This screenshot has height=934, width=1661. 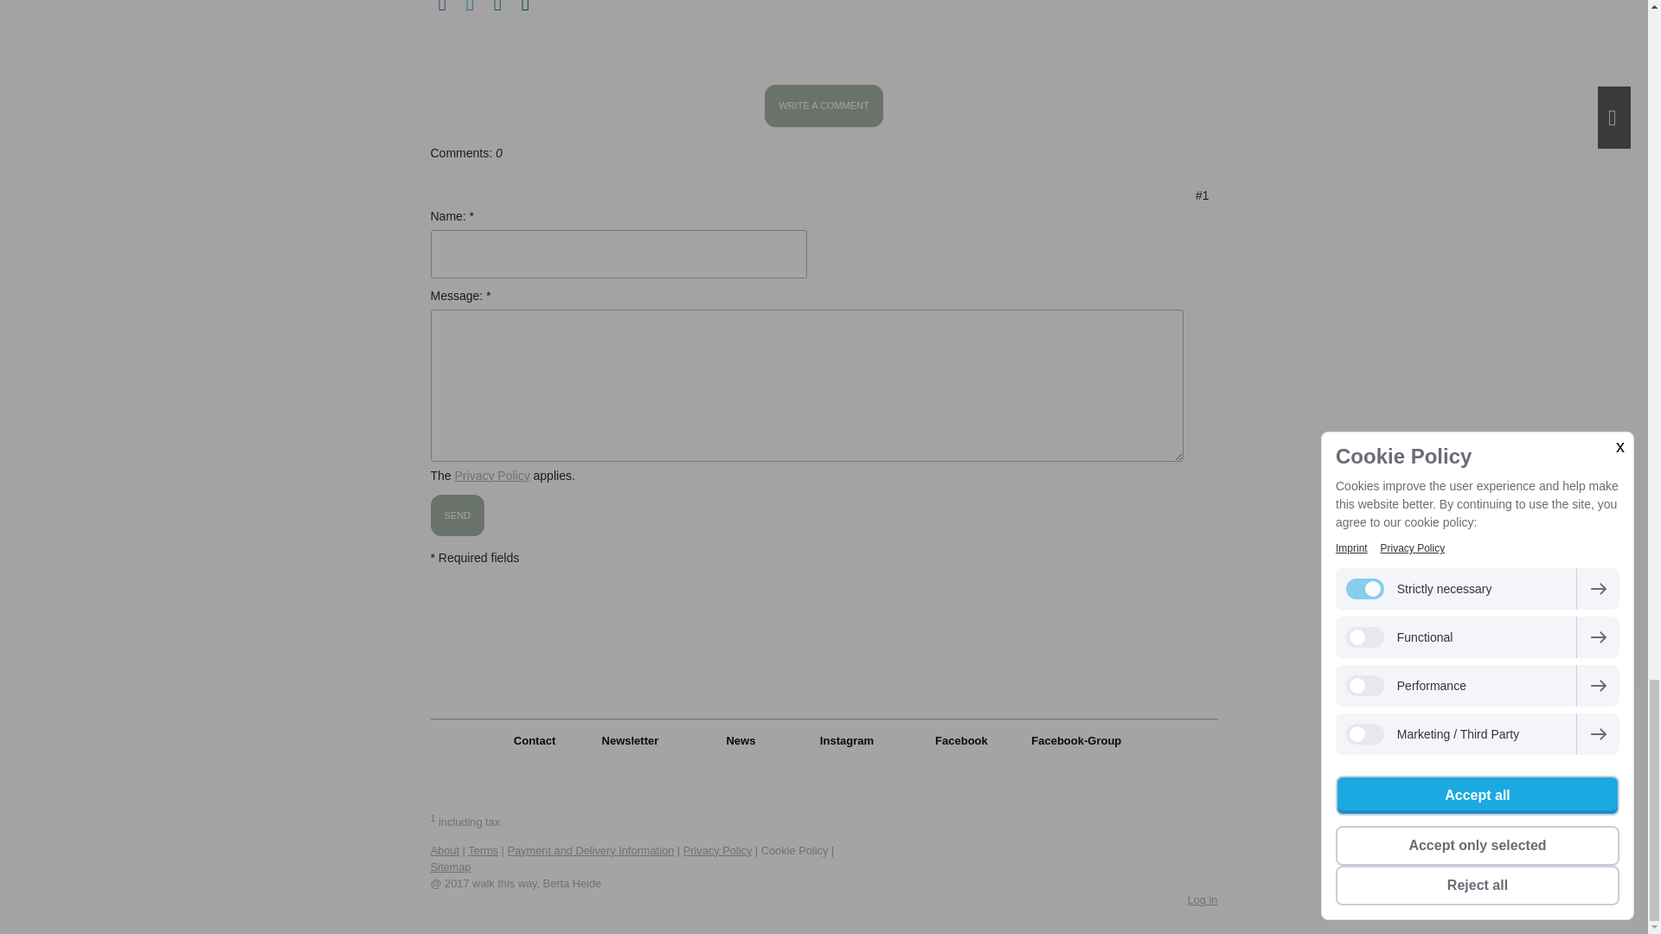 I want to click on send, so click(x=457, y=515).